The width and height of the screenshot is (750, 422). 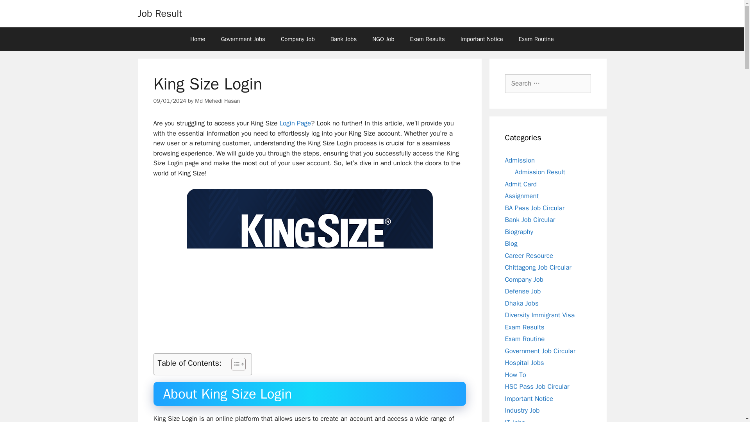 What do you see at coordinates (217, 101) in the screenshot?
I see `Md Mehedi Hasan` at bounding box center [217, 101].